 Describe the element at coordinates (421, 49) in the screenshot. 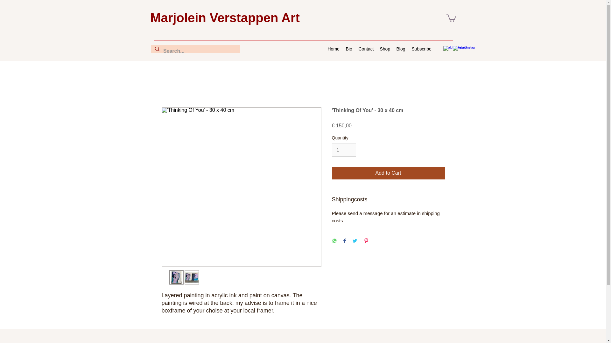

I see `Subscribe` at that location.